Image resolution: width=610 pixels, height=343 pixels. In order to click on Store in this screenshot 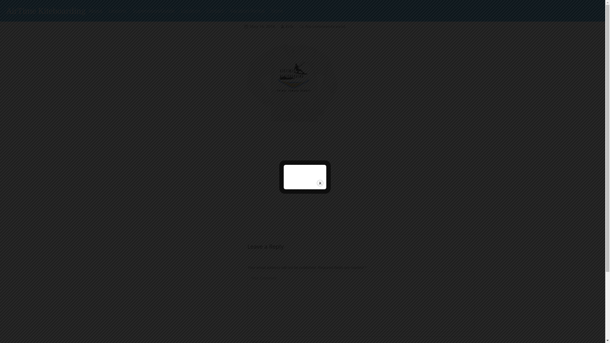, I will do `click(277, 11)`.